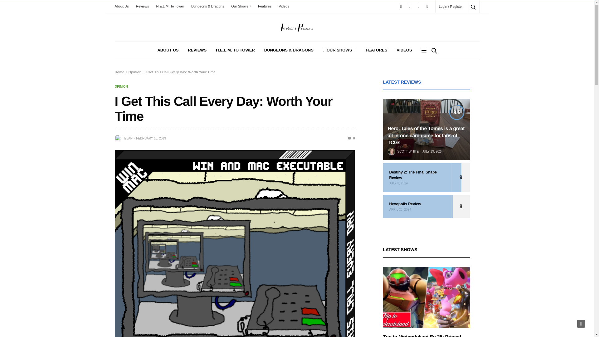 This screenshot has height=337, width=599. Describe the element at coordinates (417, 175) in the screenshot. I see `Destiny 2: The Final Shape Review` at that location.